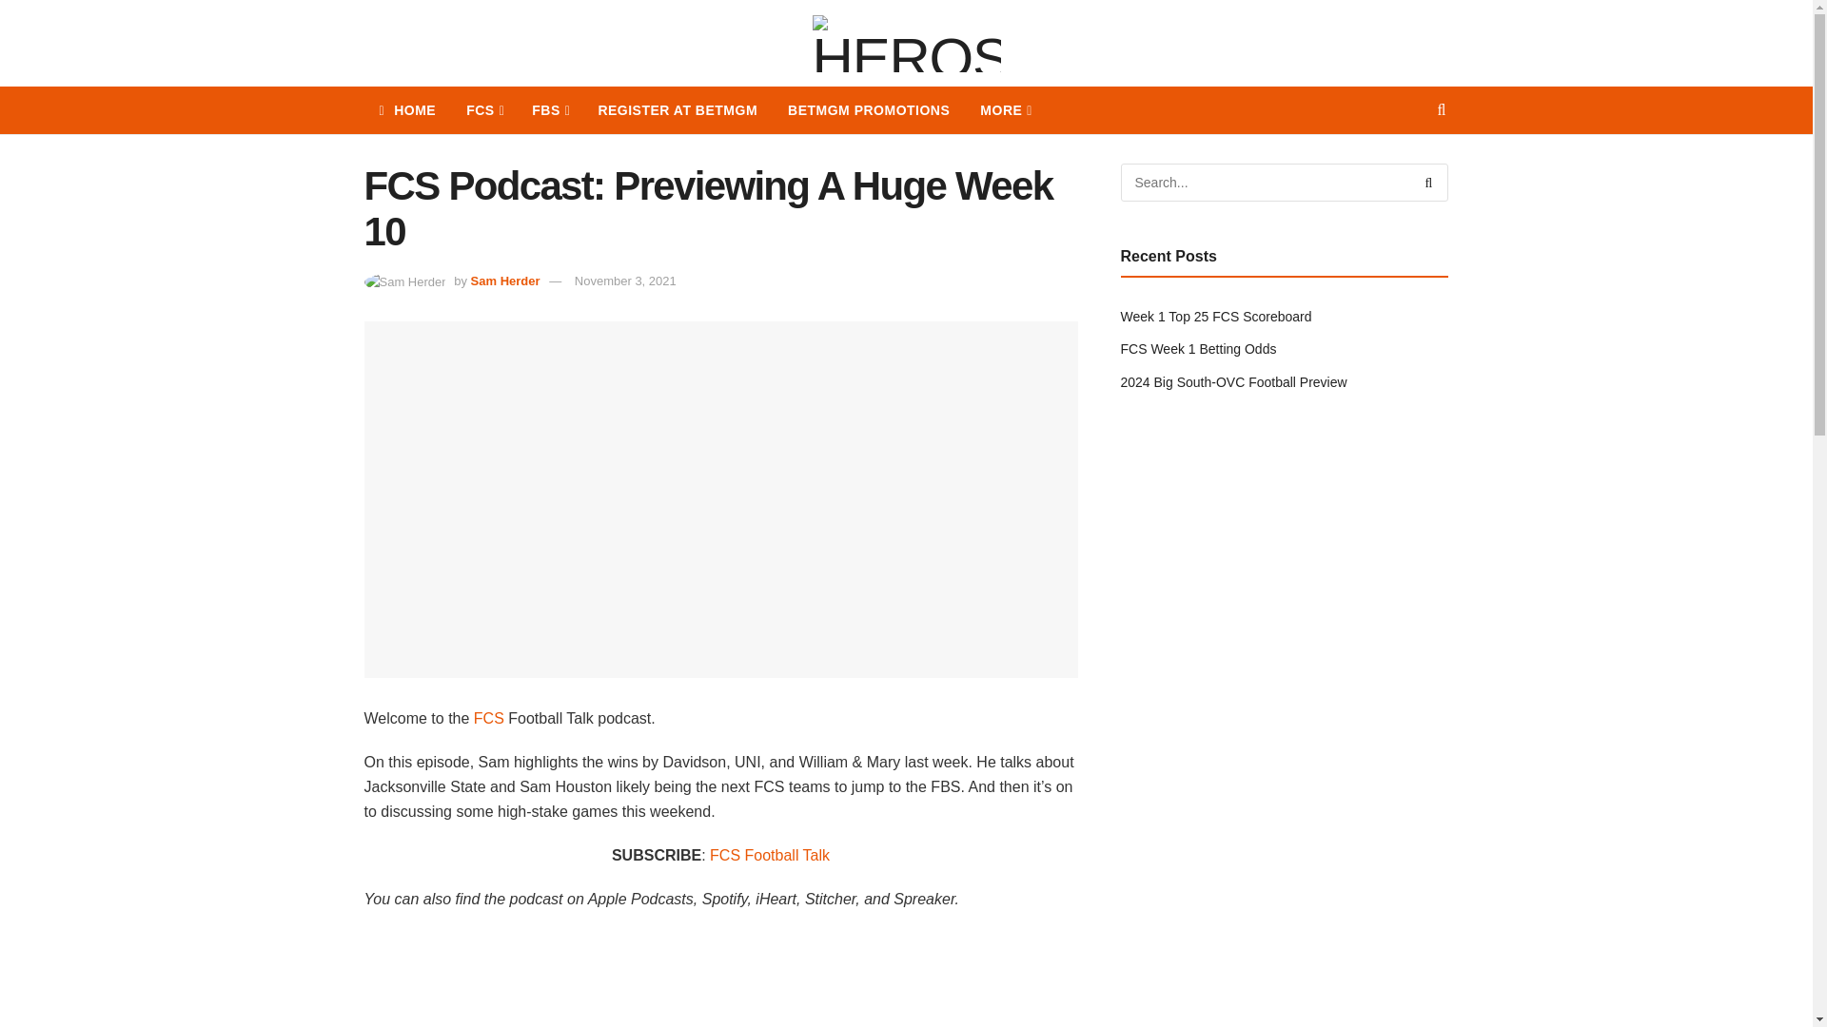  What do you see at coordinates (483, 110) in the screenshot?
I see `FCS` at bounding box center [483, 110].